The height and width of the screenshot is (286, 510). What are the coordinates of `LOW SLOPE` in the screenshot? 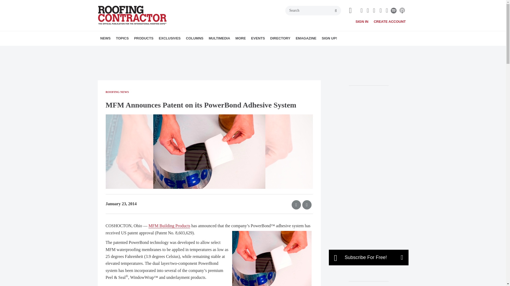 It's located at (153, 50).